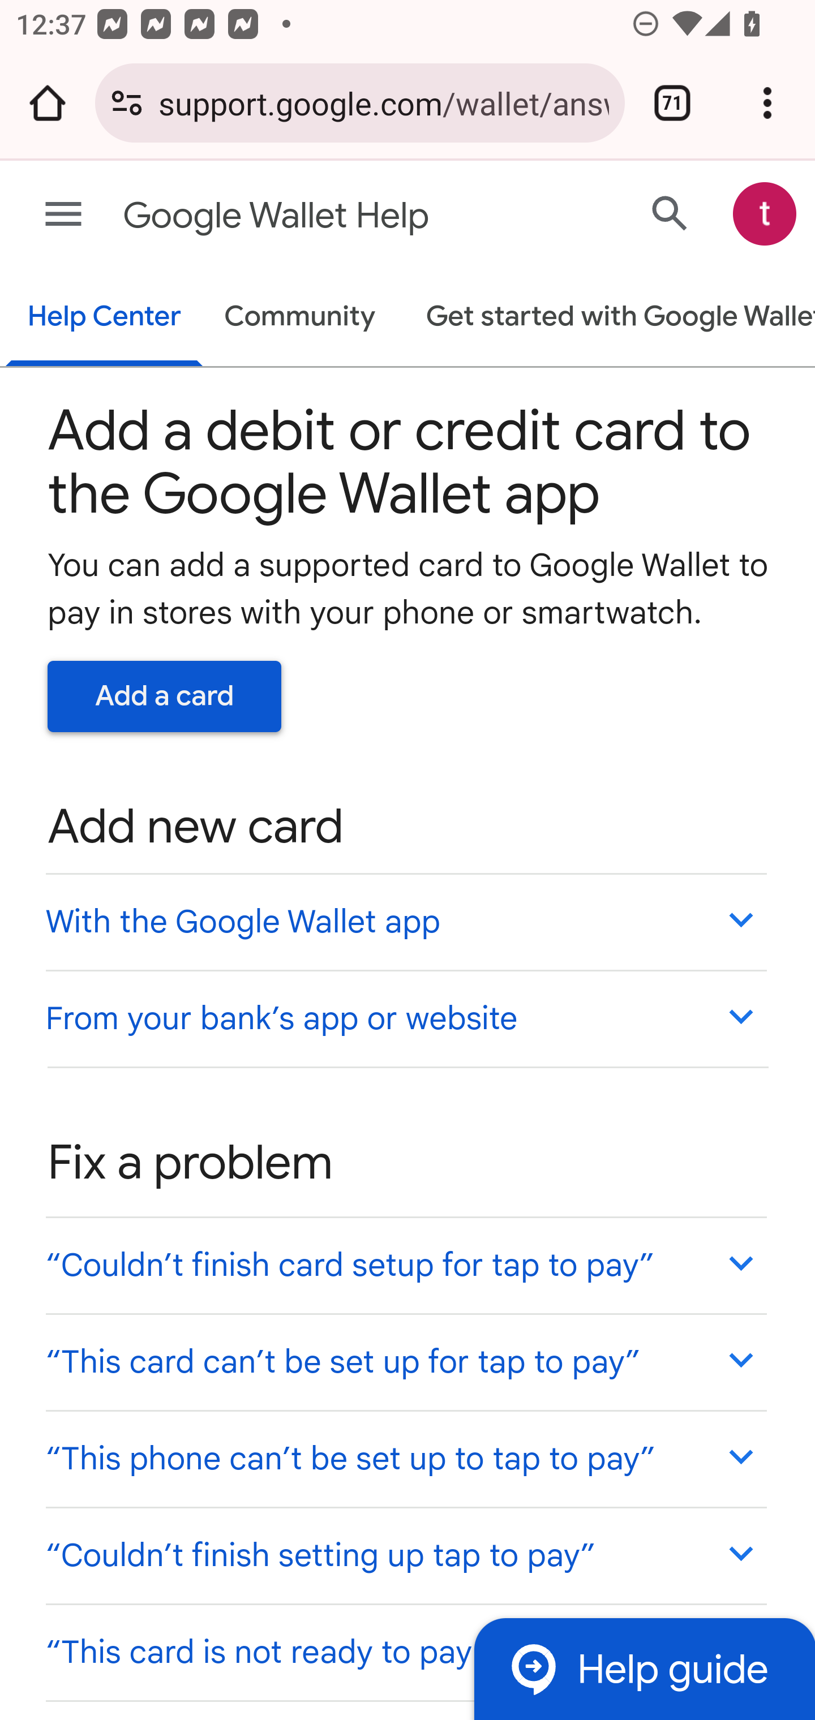 This screenshot has width=815, height=1720. What do you see at coordinates (300, 318) in the screenshot?
I see `Community` at bounding box center [300, 318].